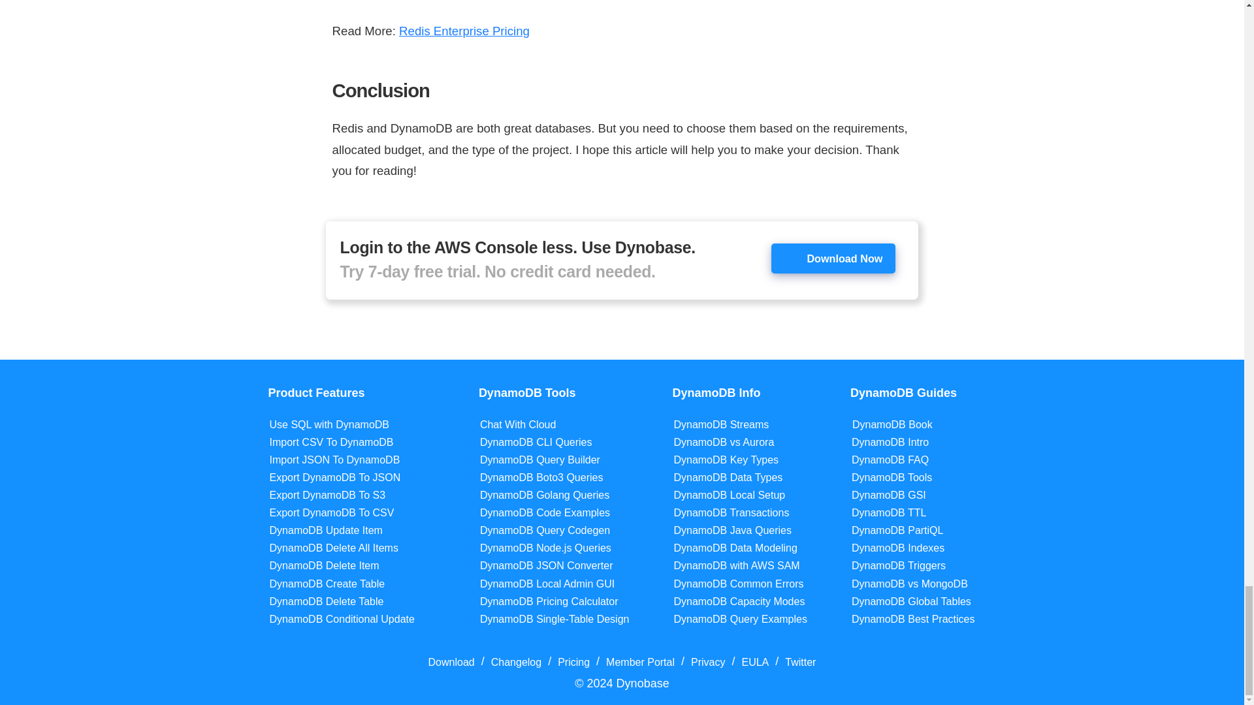 The image size is (1254, 705). I want to click on DynamoDB Node.js Queries, so click(546, 548).